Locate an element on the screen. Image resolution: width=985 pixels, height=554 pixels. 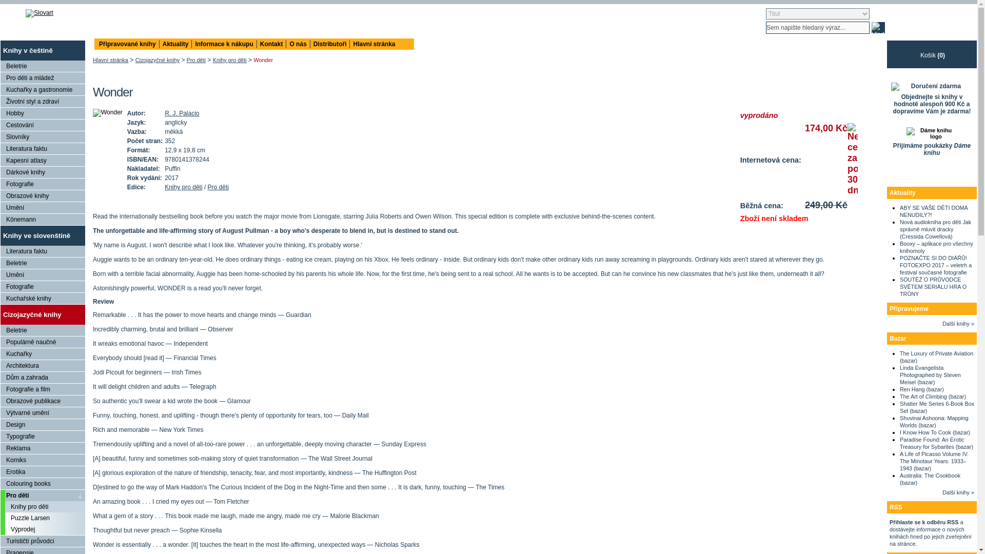
Beletrie is located at coordinates (43, 66).